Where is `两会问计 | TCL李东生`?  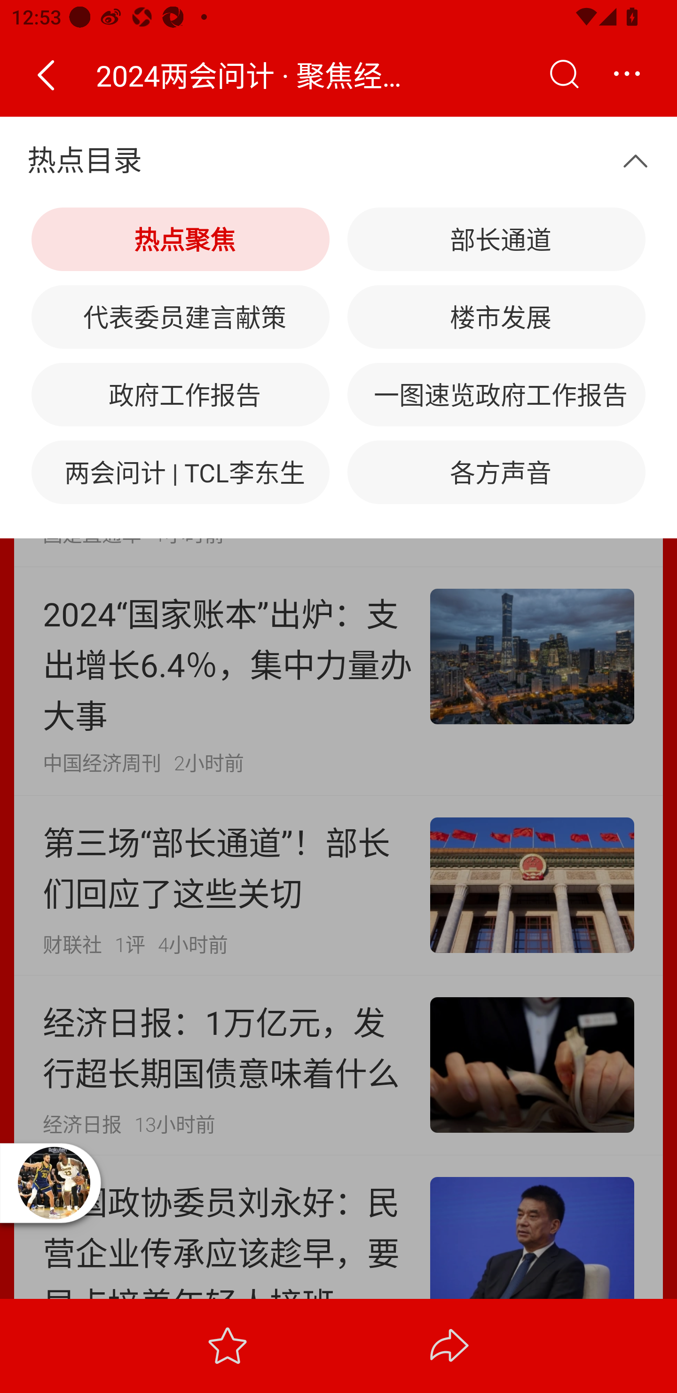 两会问计 | TCL李东生 is located at coordinates (181, 472).